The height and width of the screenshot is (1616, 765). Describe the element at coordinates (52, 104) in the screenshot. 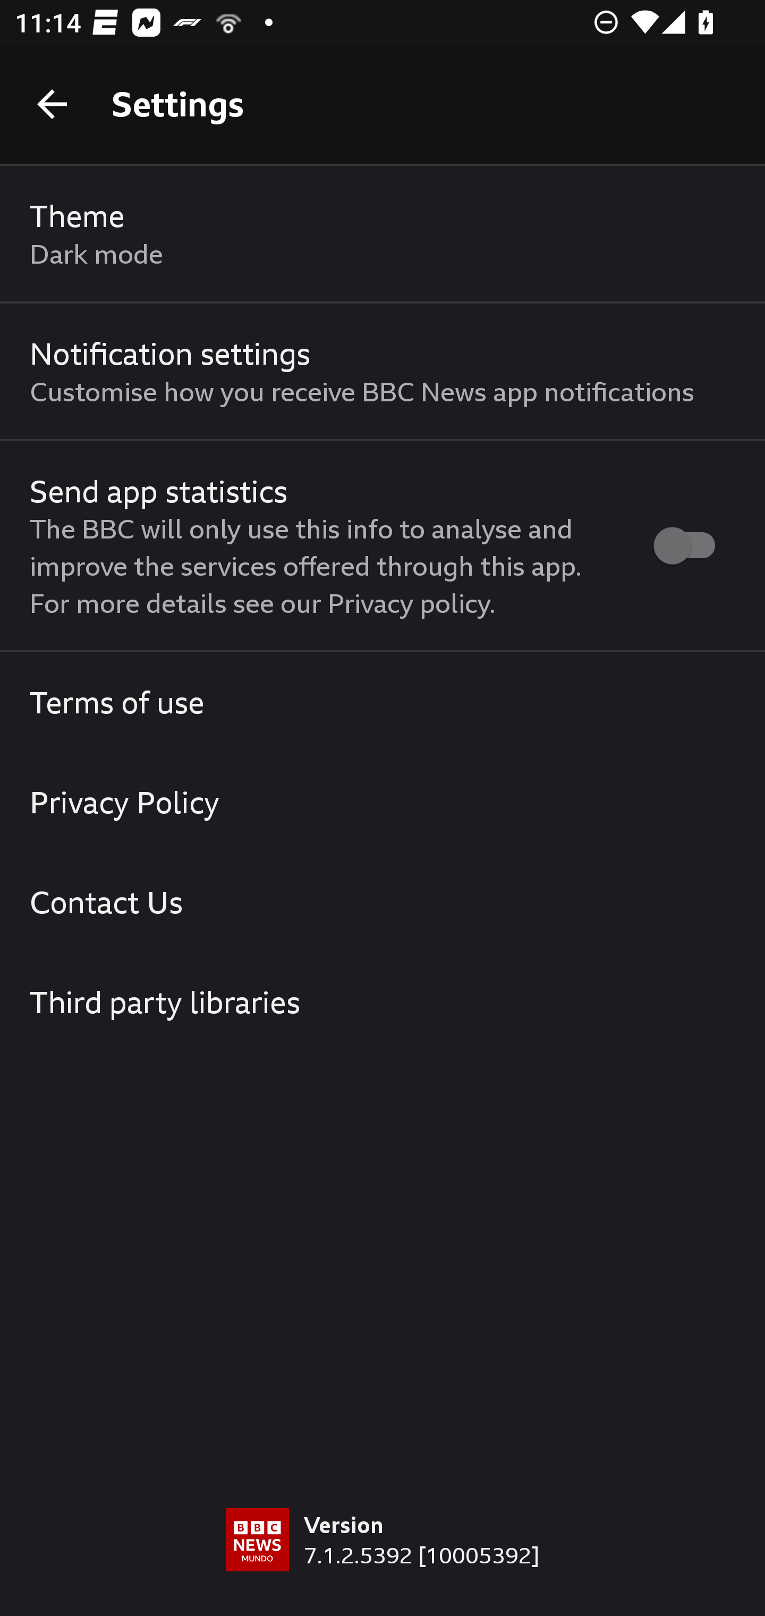

I see `Back` at that location.